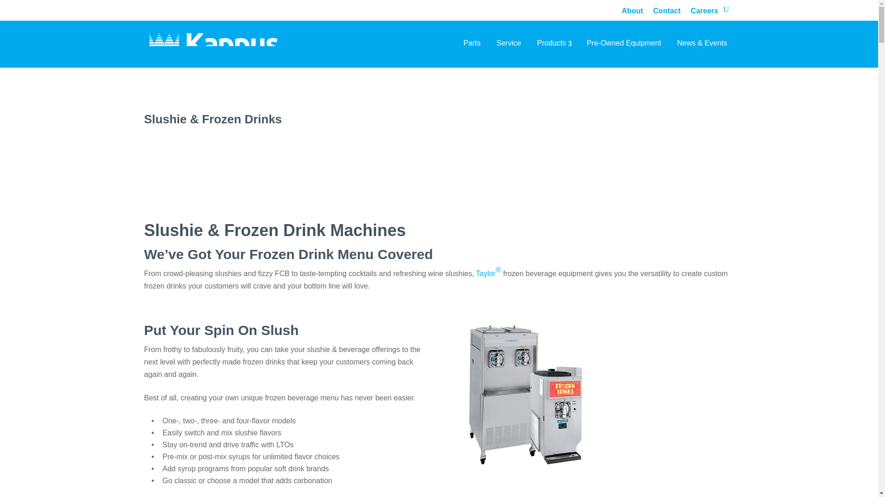 The width and height of the screenshot is (885, 497). What do you see at coordinates (508, 43) in the screenshot?
I see `Service` at bounding box center [508, 43].